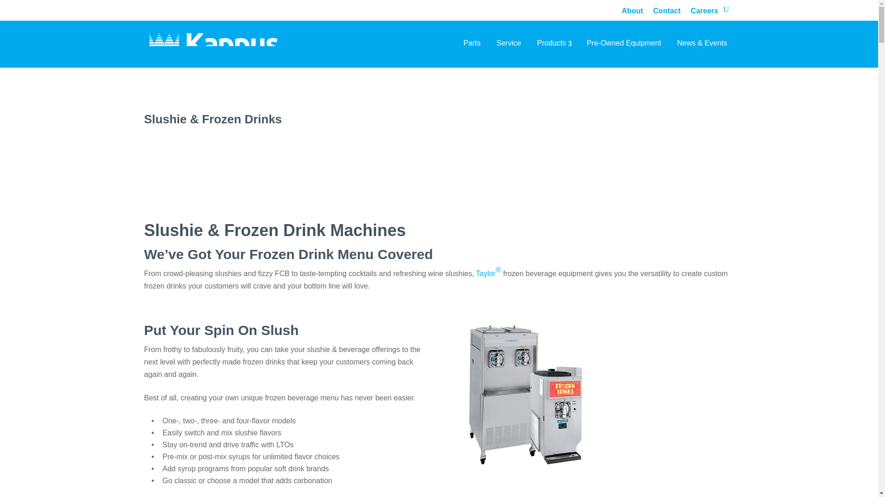 The width and height of the screenshot is (885, 497). What do you see at coordinates (508, 43) in the screenshot?
I see `Service` at bounding box center [508, 43].